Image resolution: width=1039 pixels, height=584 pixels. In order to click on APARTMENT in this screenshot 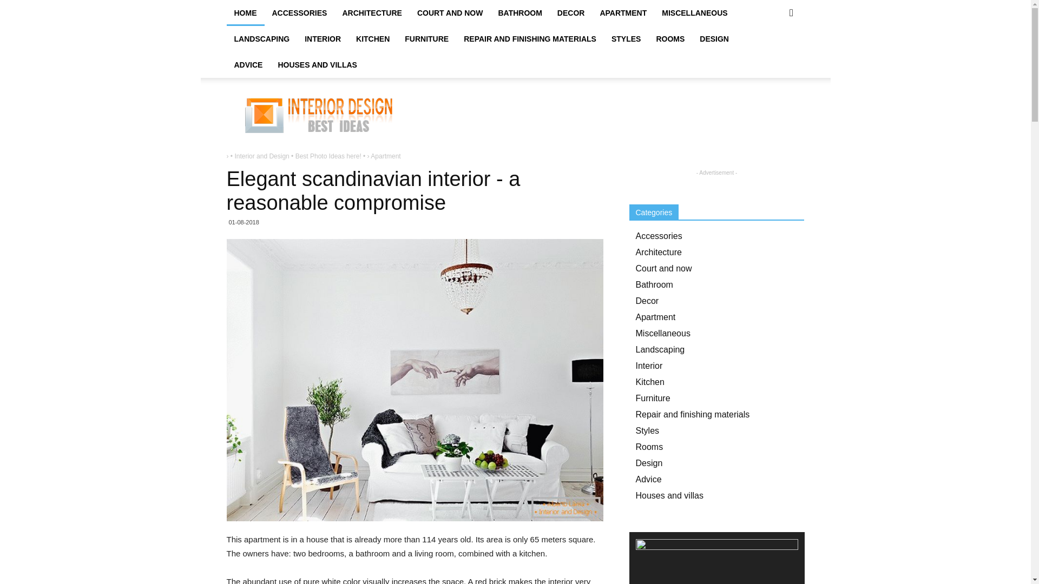, I will do `click(623, 13)`.